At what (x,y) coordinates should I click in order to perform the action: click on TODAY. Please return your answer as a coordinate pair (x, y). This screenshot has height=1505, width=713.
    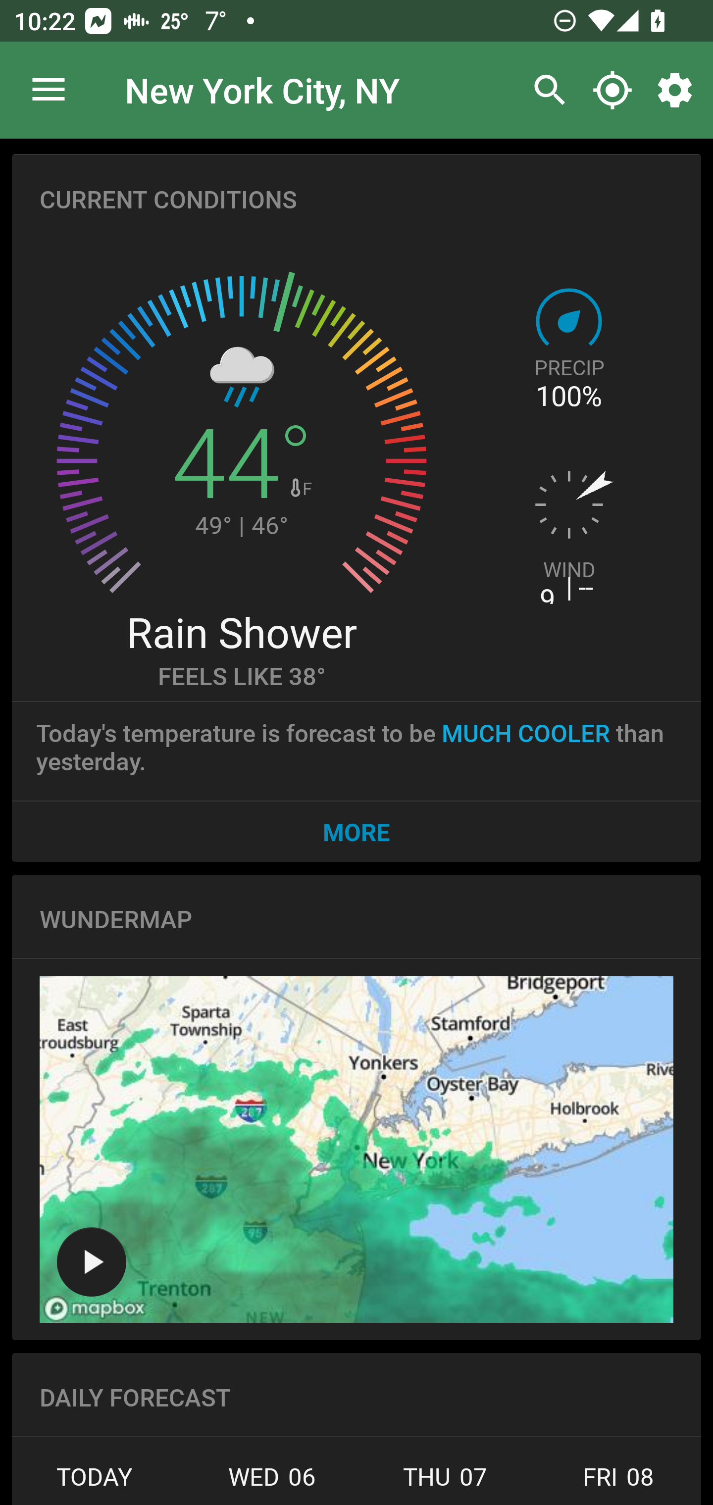
    Looking at the image, I should click on (99, 1482).